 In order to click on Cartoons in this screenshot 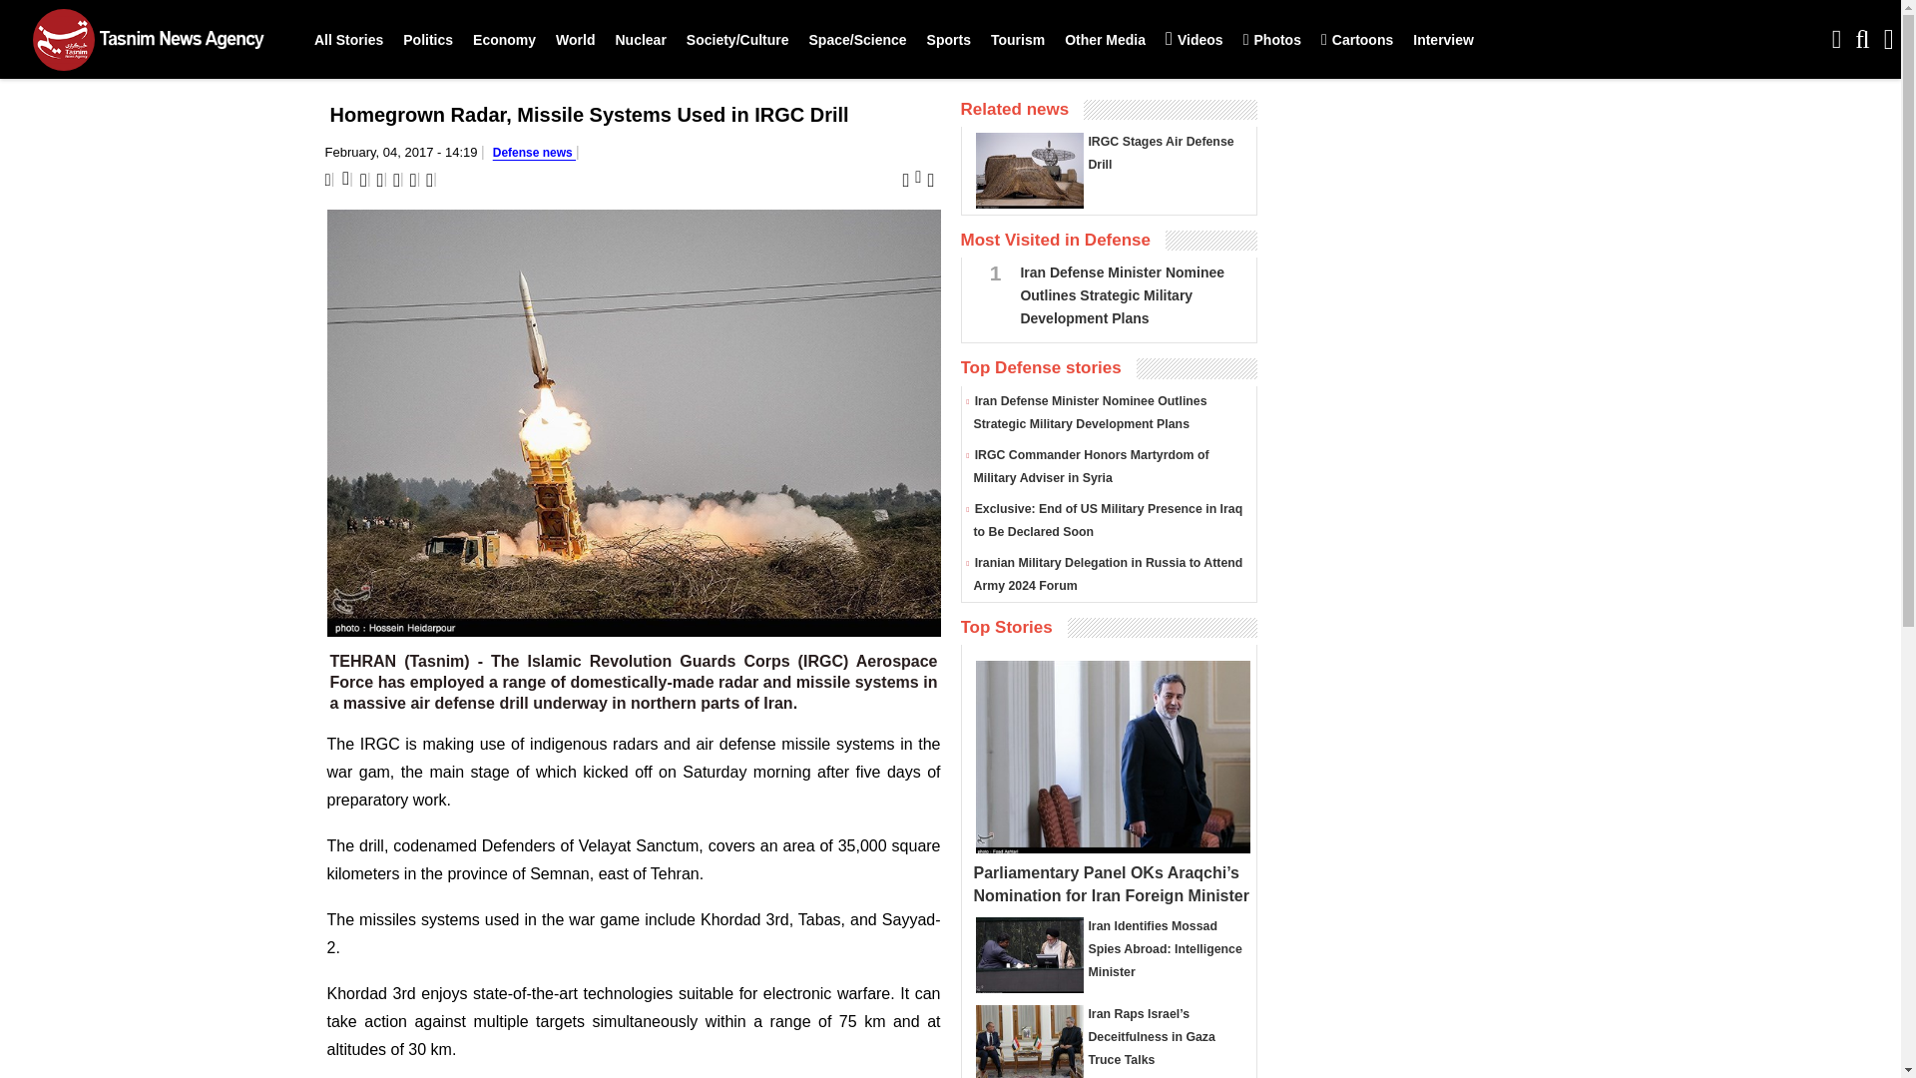, I will do `click(1356, 40)`.